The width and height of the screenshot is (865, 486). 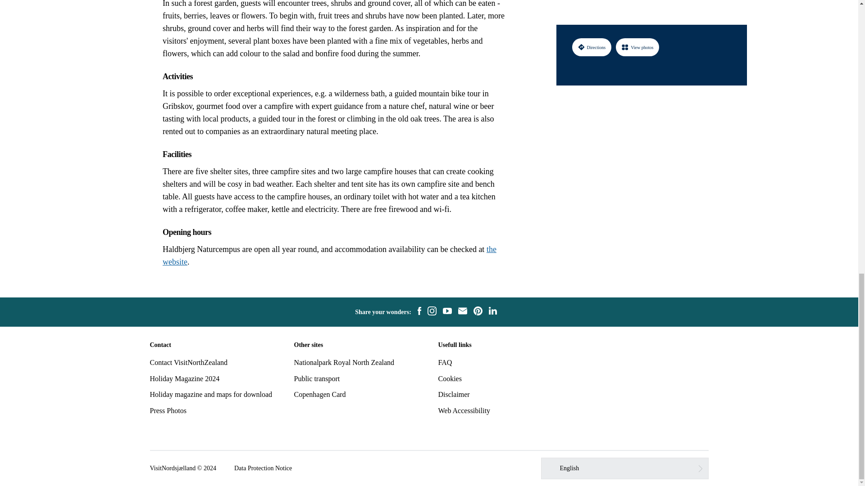 What do you see at coordinates (185, 378) in the screenshot?
I see `Holiday Magazine 2024` at bounding box center [185, 378].